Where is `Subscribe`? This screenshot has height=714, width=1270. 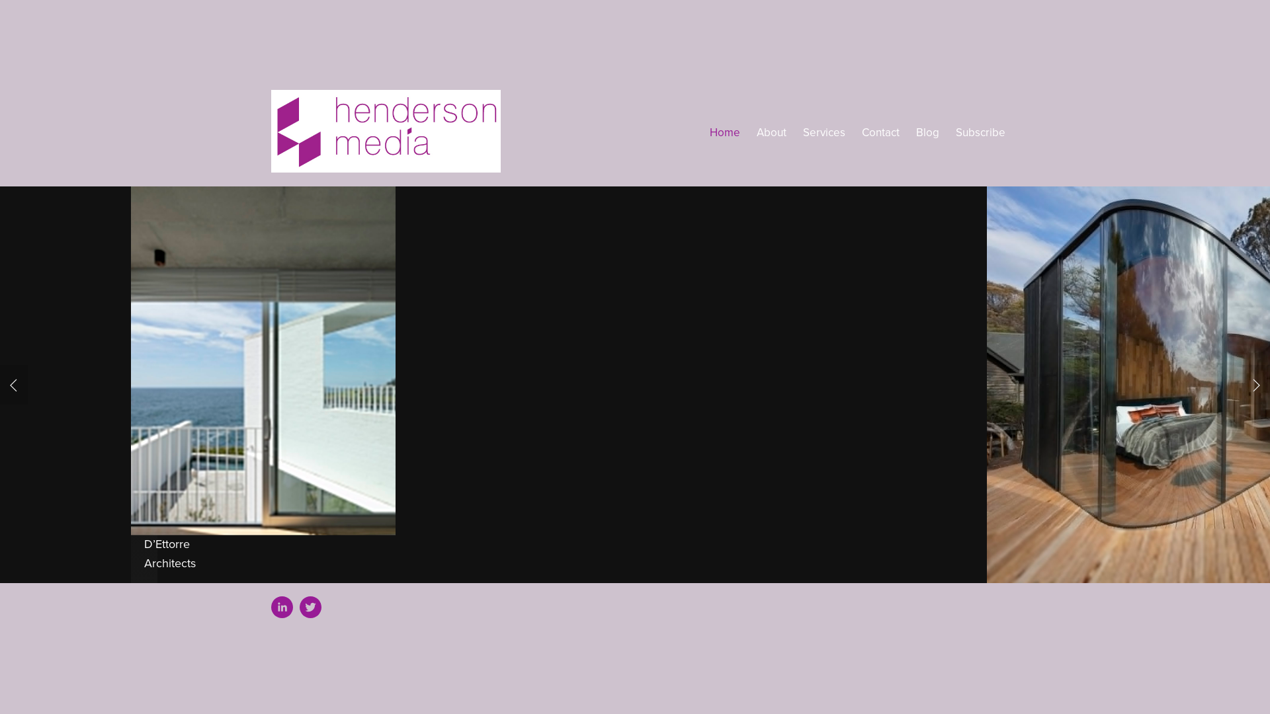
Subscribe is located at coordinates (980, 133).